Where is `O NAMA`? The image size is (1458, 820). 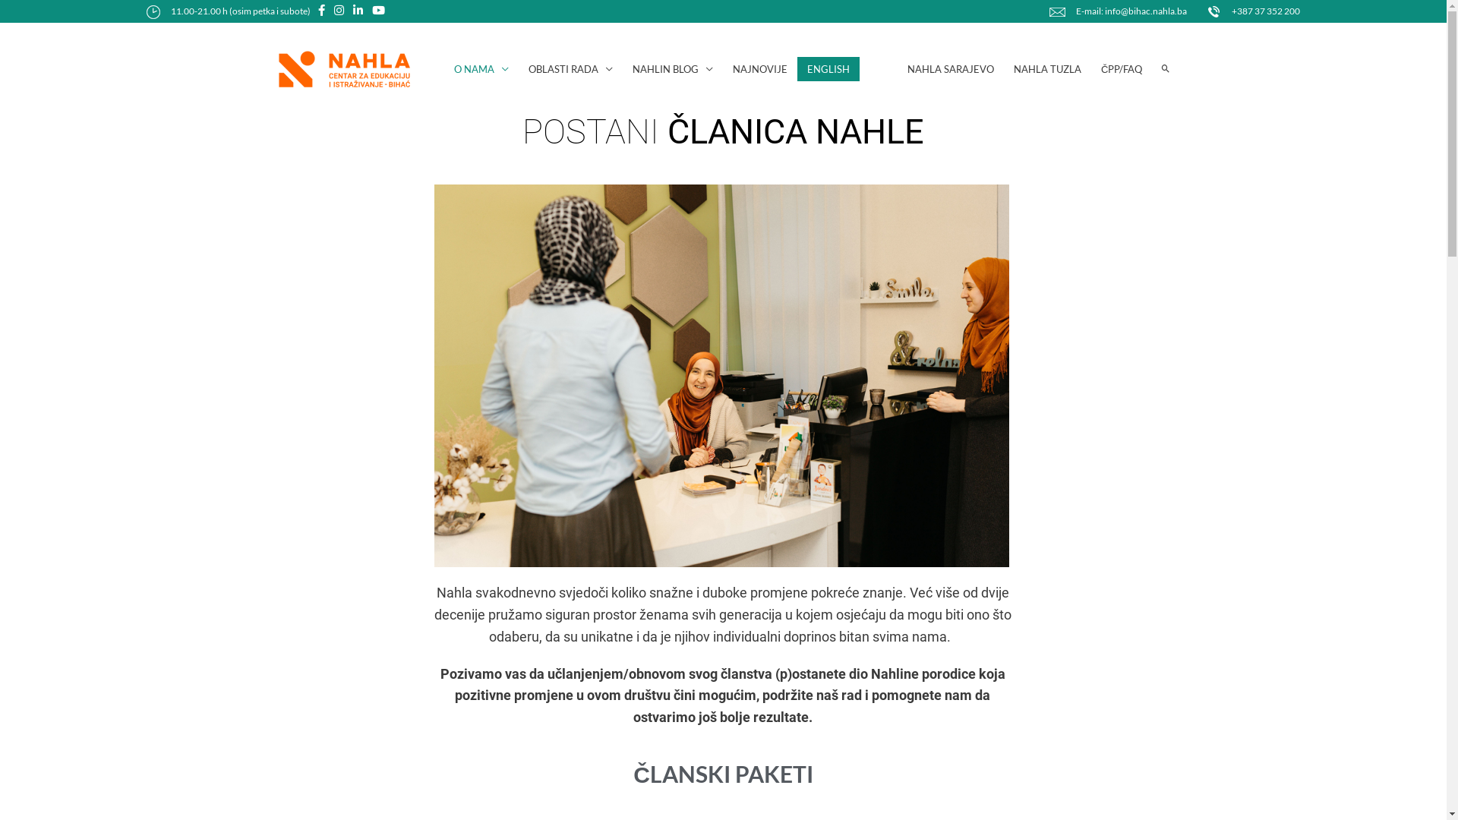 O NAMA is located at coordinates (481, 70).